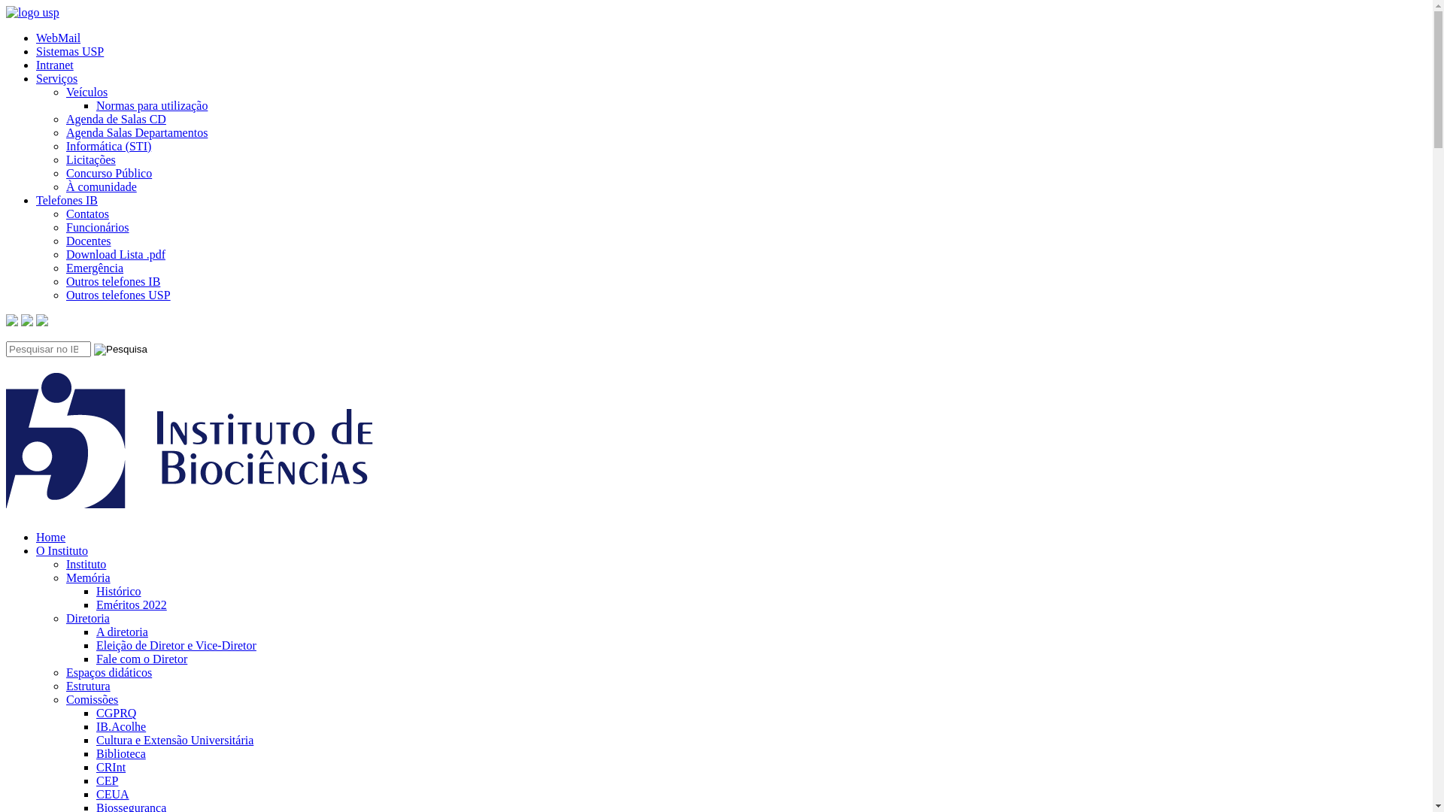 This screenshot has width=1444, height=812. What do you see at coordinates (89, 241) in the screenshot?
I see `Docentes` at bounding box center [89, 241].